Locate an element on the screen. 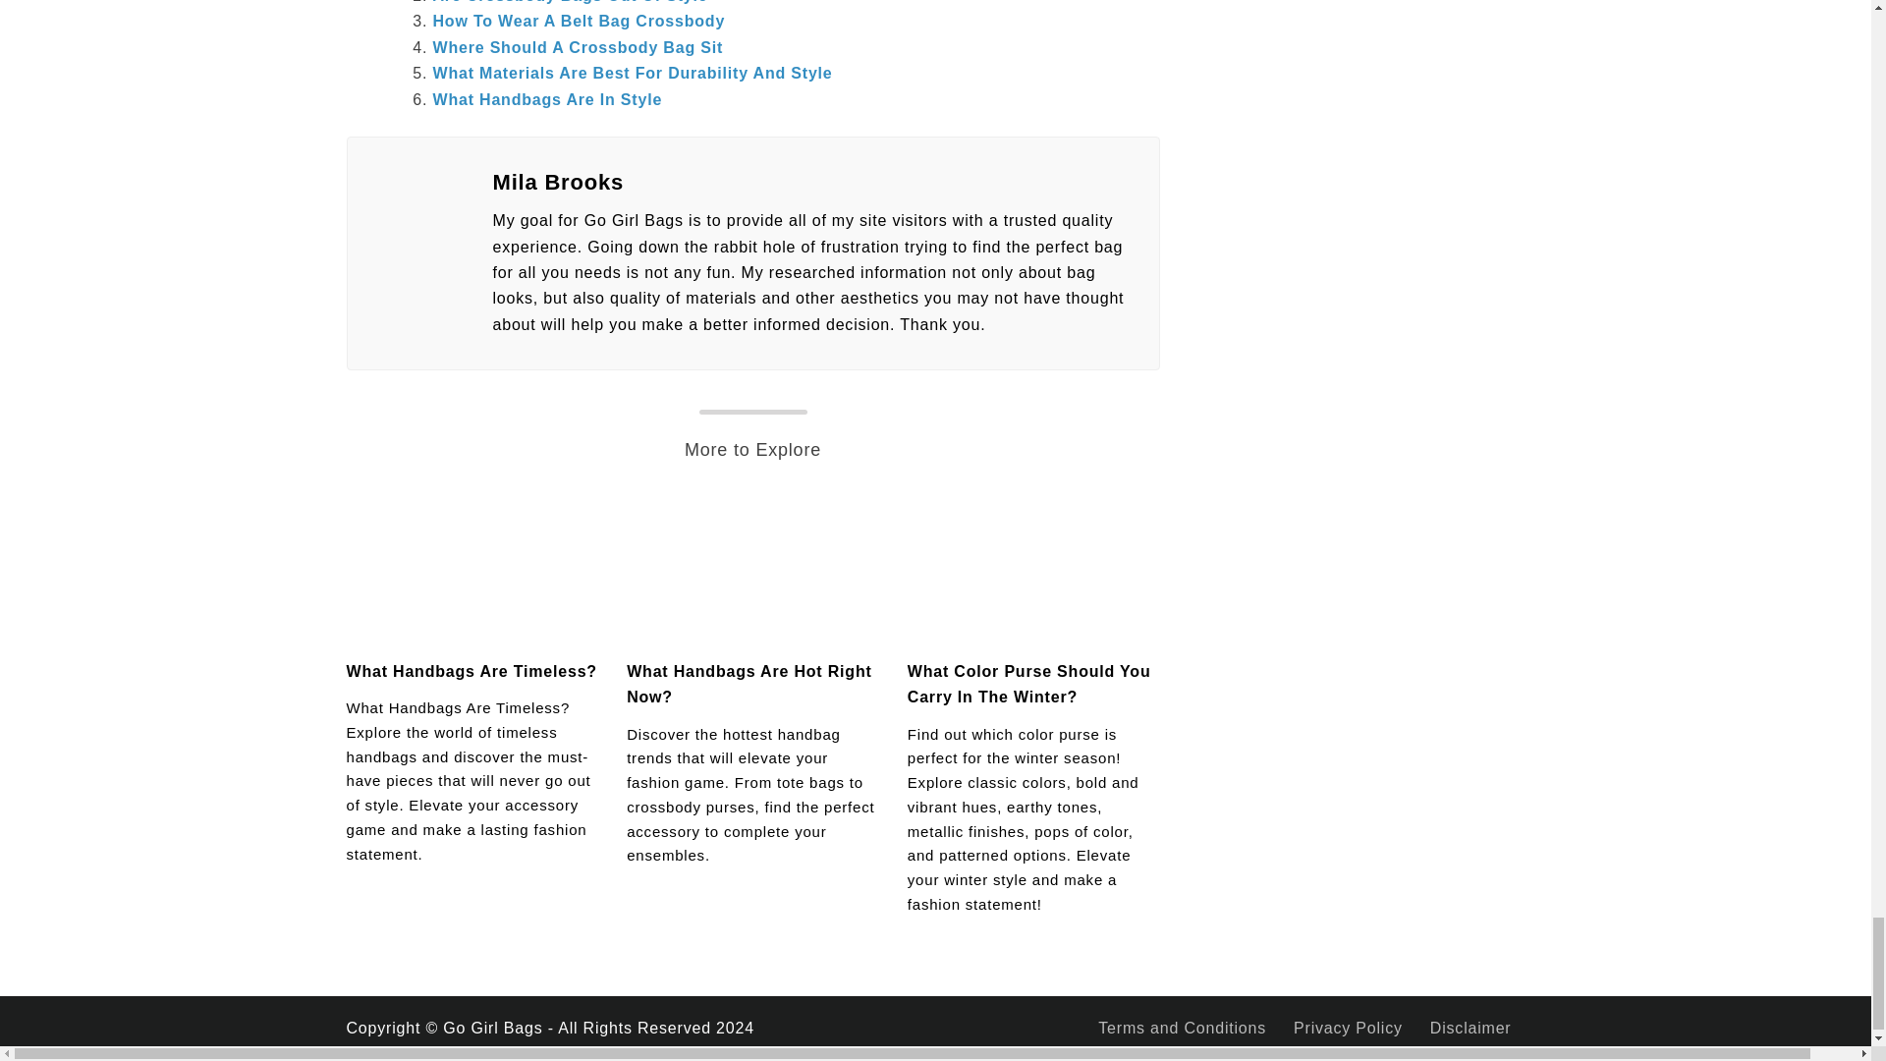 This screenshot has width=1886, height=1061. Are Crossbody Bags Out Of Style is located at coordinates (570, 2).